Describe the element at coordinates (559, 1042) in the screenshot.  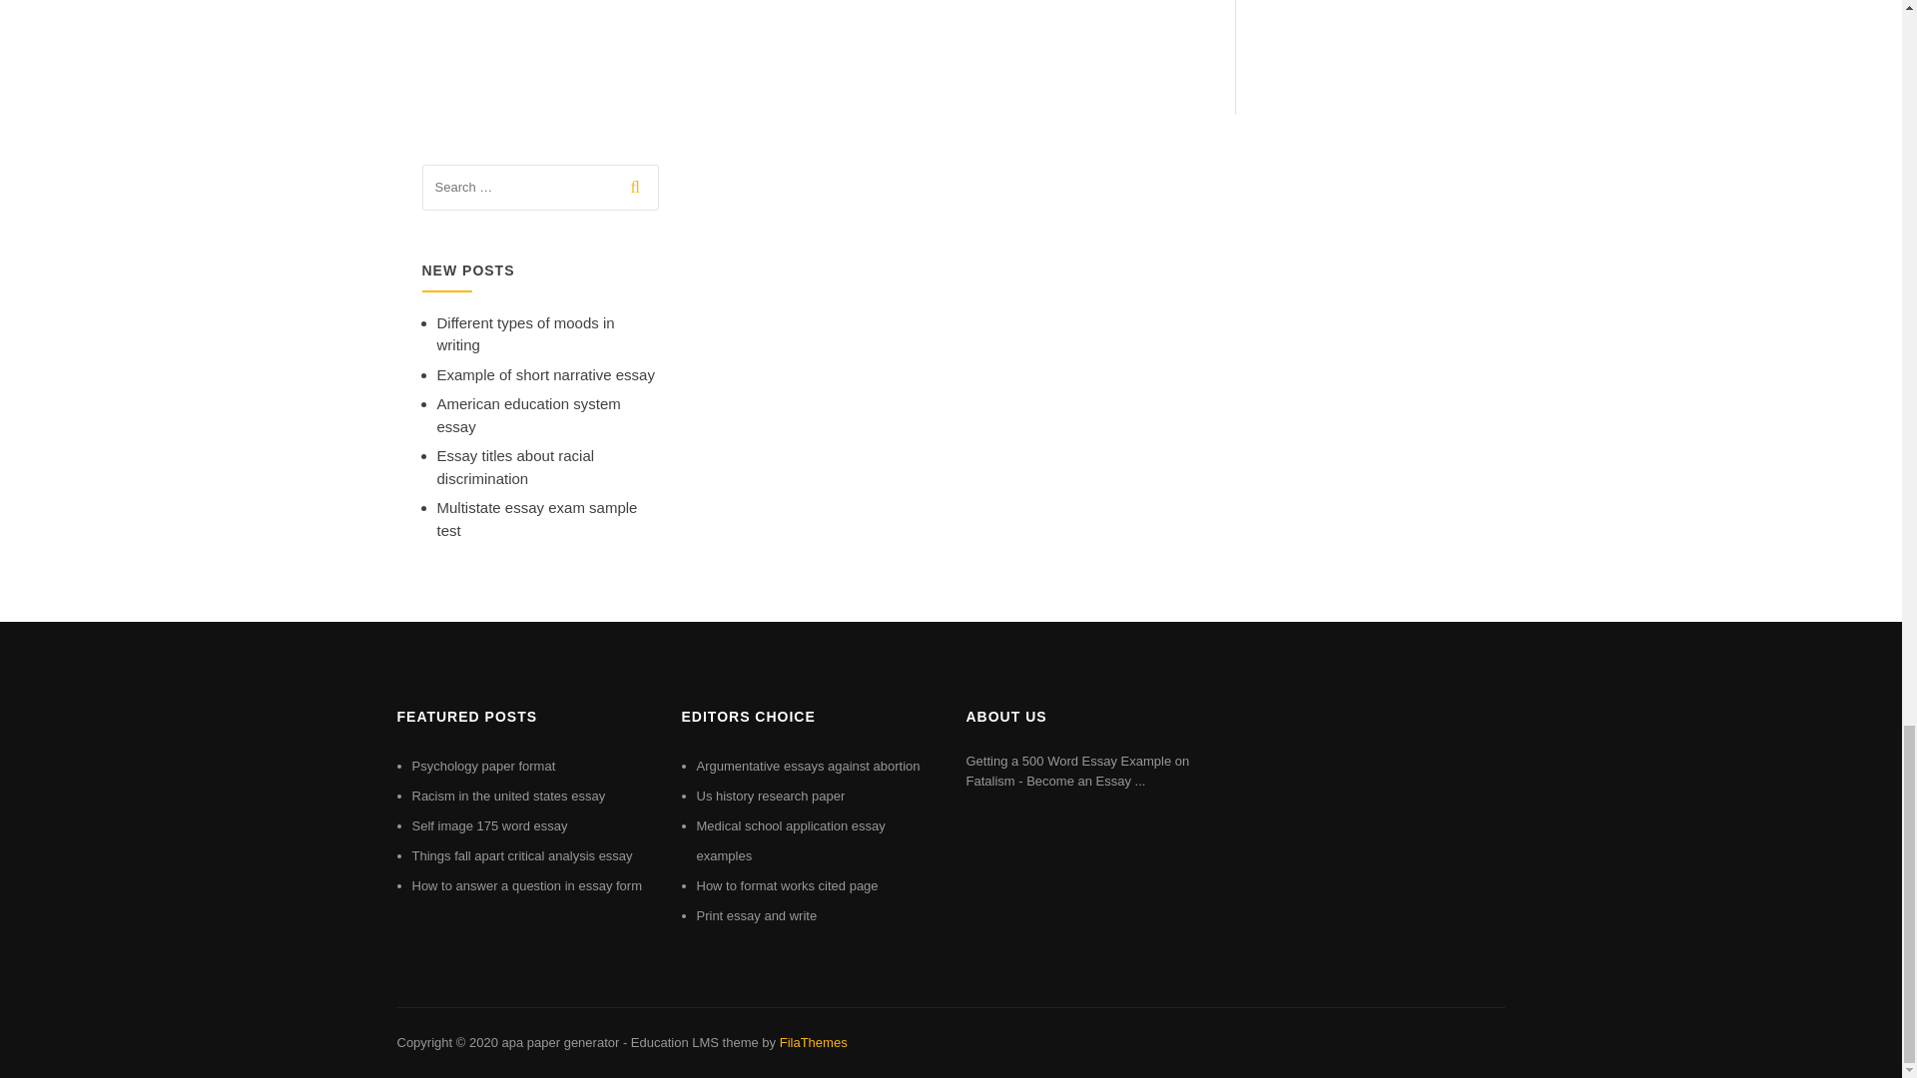
I see `apa paper generator` at that location.